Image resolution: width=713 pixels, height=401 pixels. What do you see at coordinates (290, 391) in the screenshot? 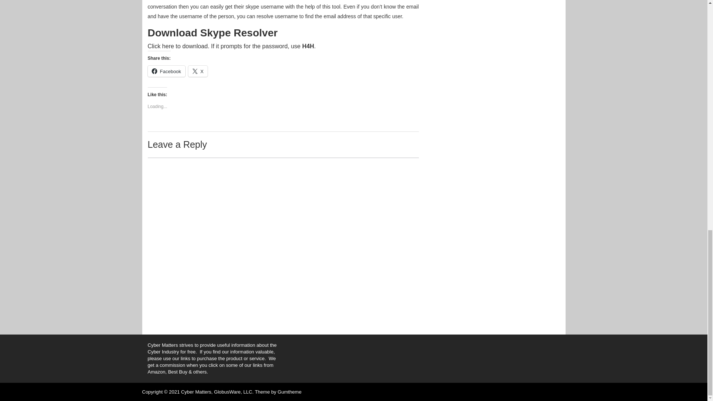
I see `Gumtheme` at bounding box center [290, 391].